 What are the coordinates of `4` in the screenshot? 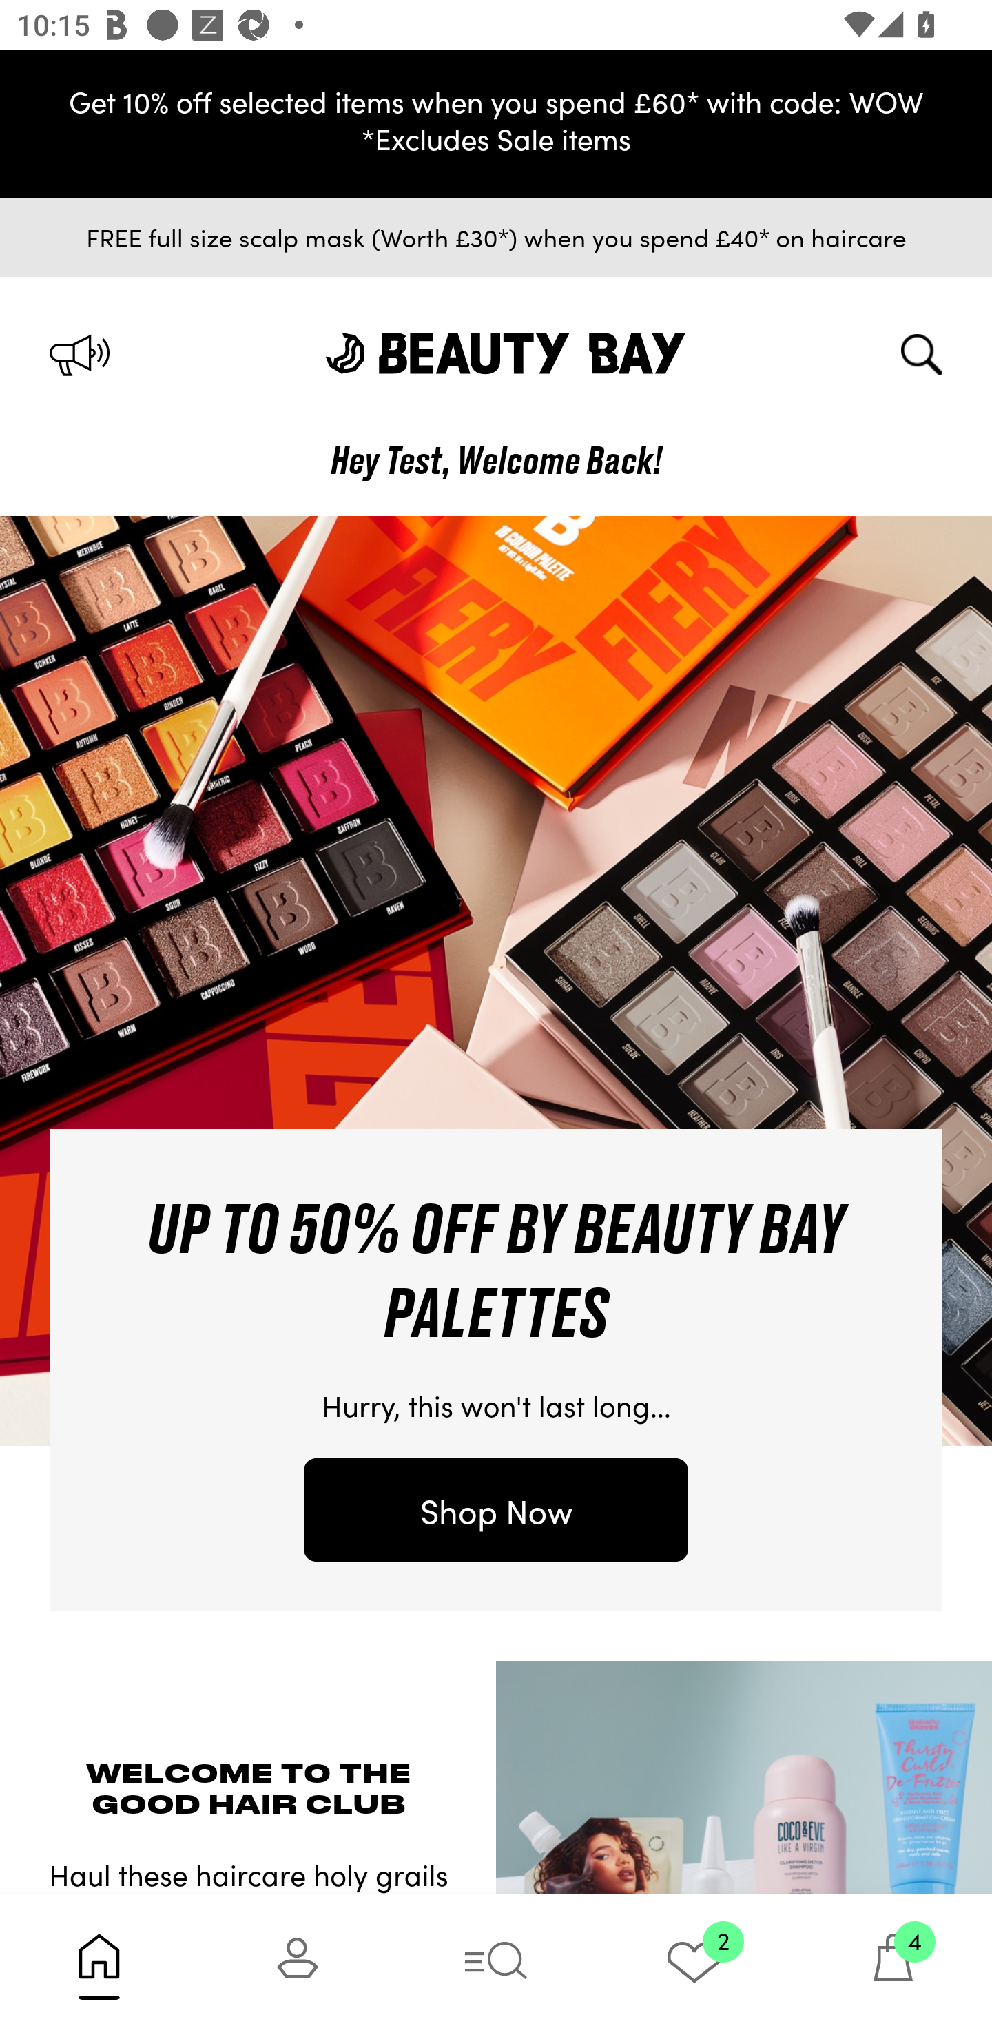 It's located at (893, 1966).